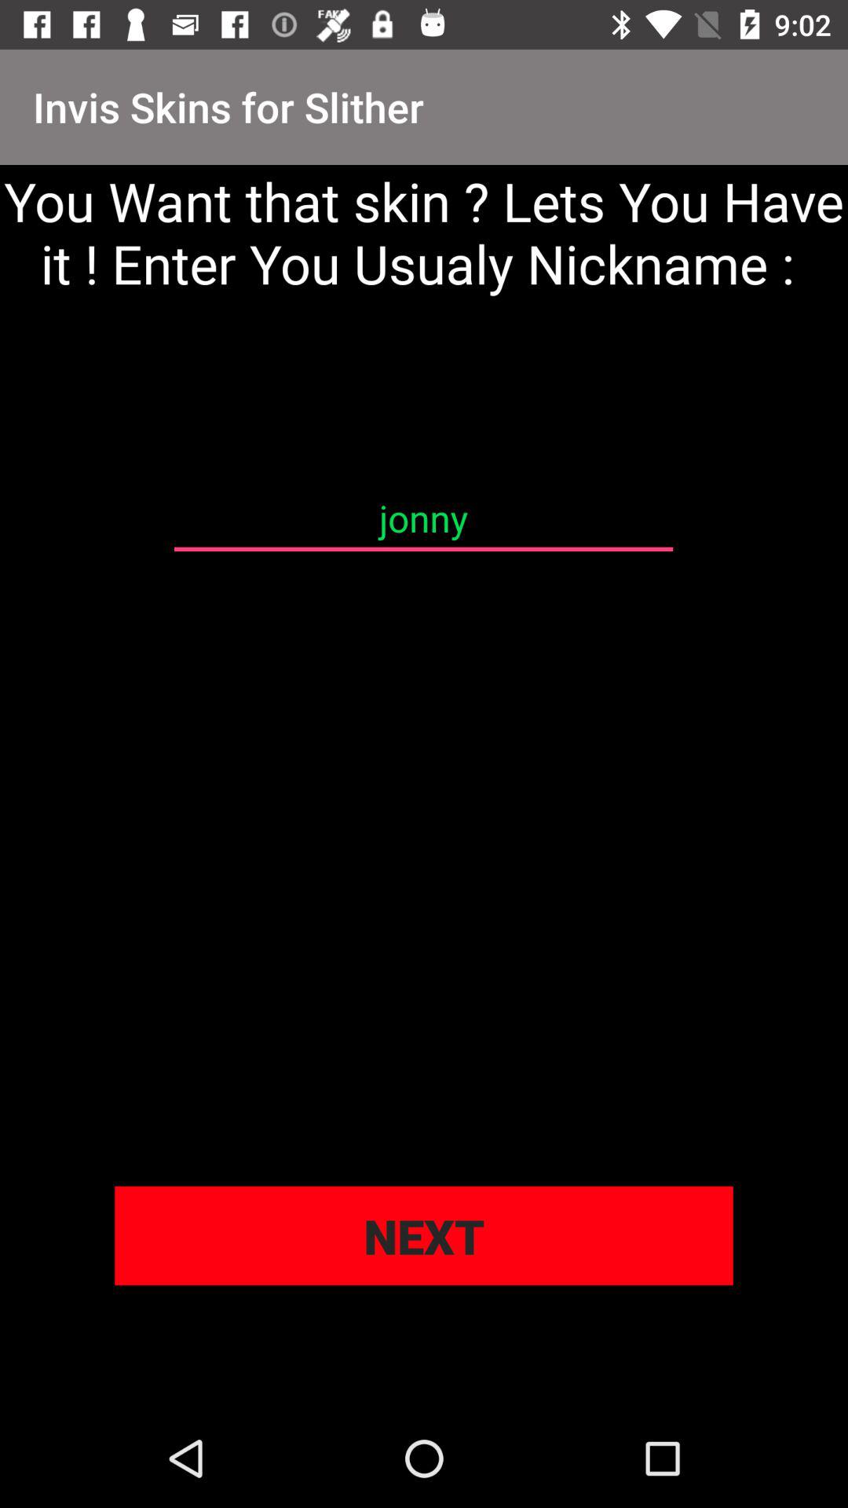  Describe the element at coordinates (424, 1235) in the screenshot. I see `select the item below the jonny` at that location.